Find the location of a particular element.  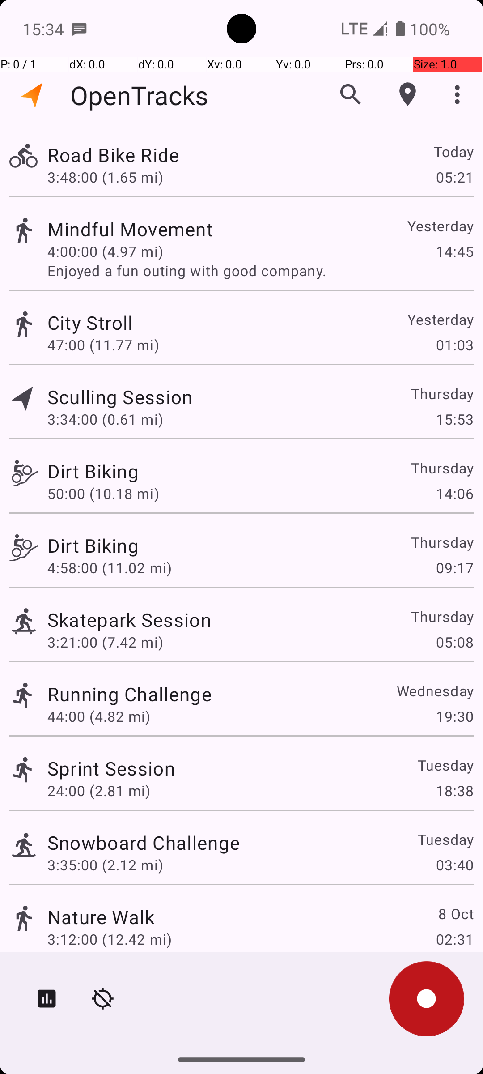

Running Challenge is located at coordinates (130, 694).